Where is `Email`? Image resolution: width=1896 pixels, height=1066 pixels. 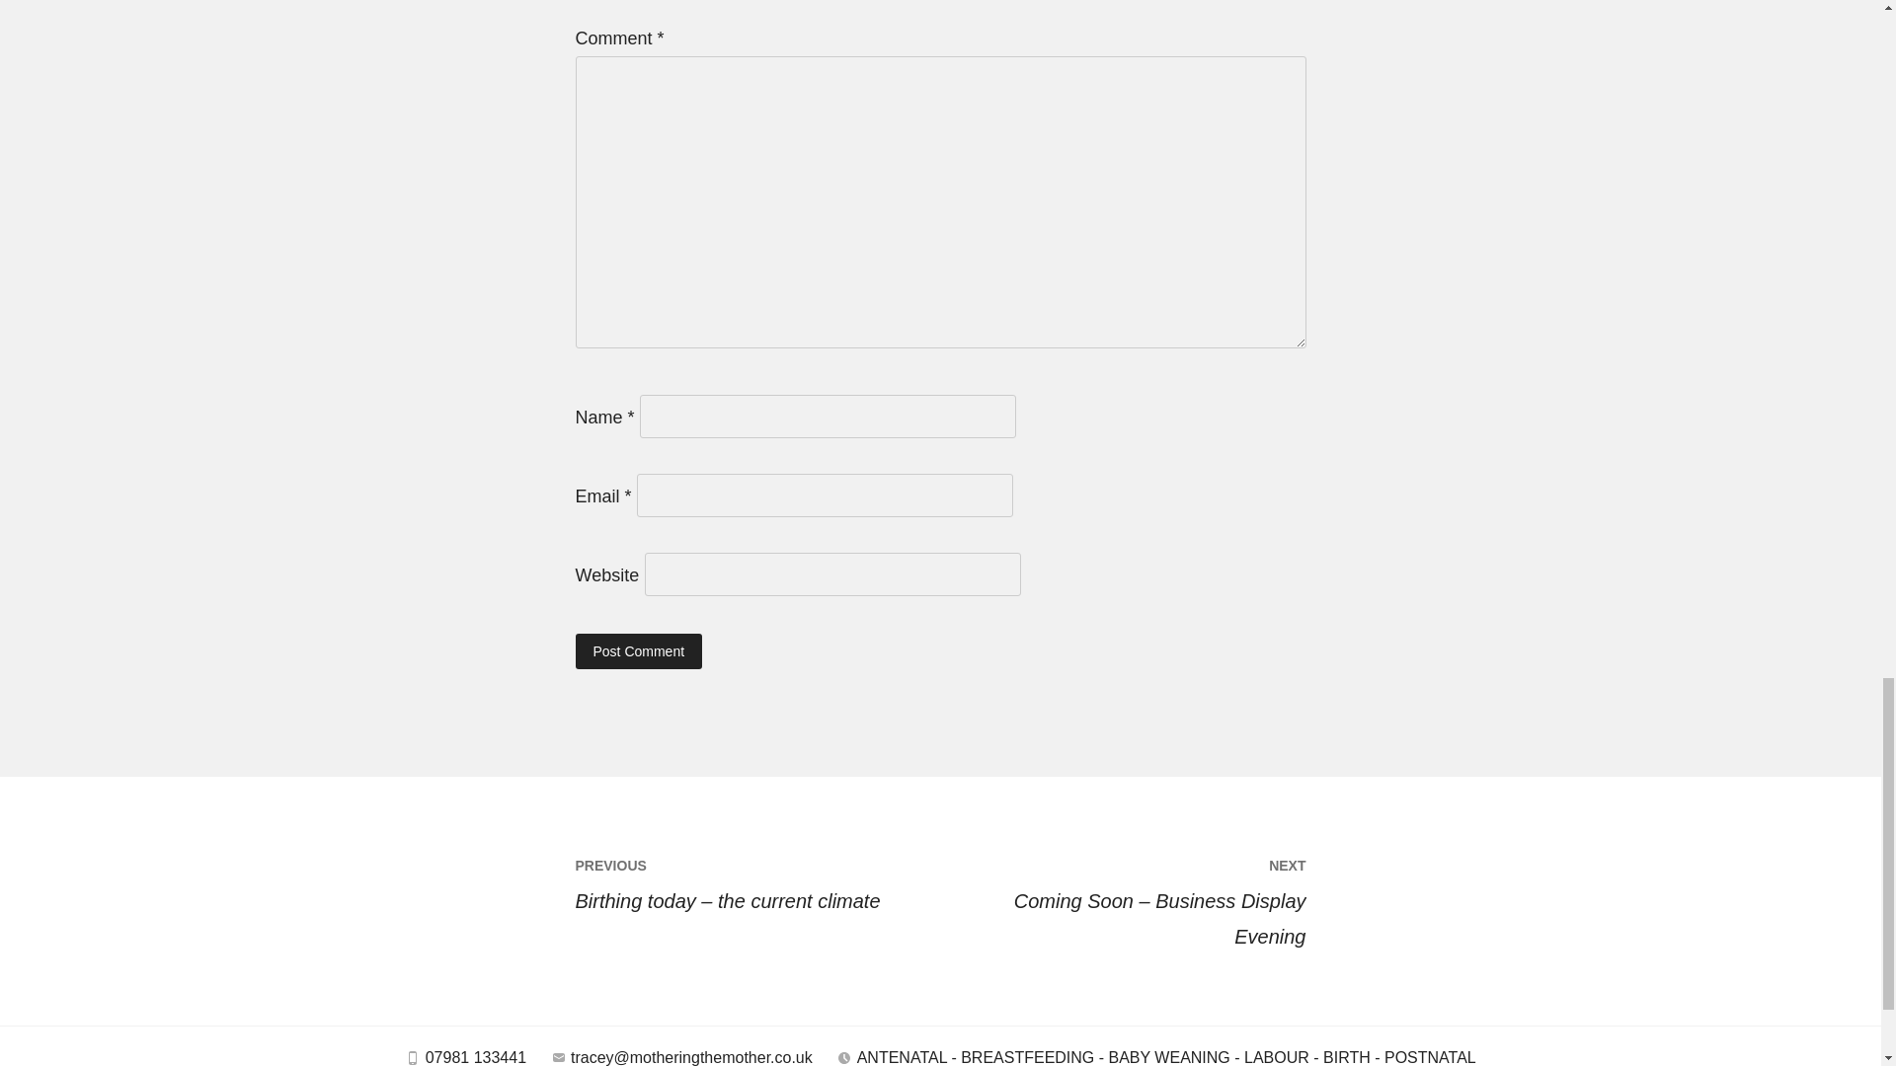
Email is located at coordinates (559, 1058).